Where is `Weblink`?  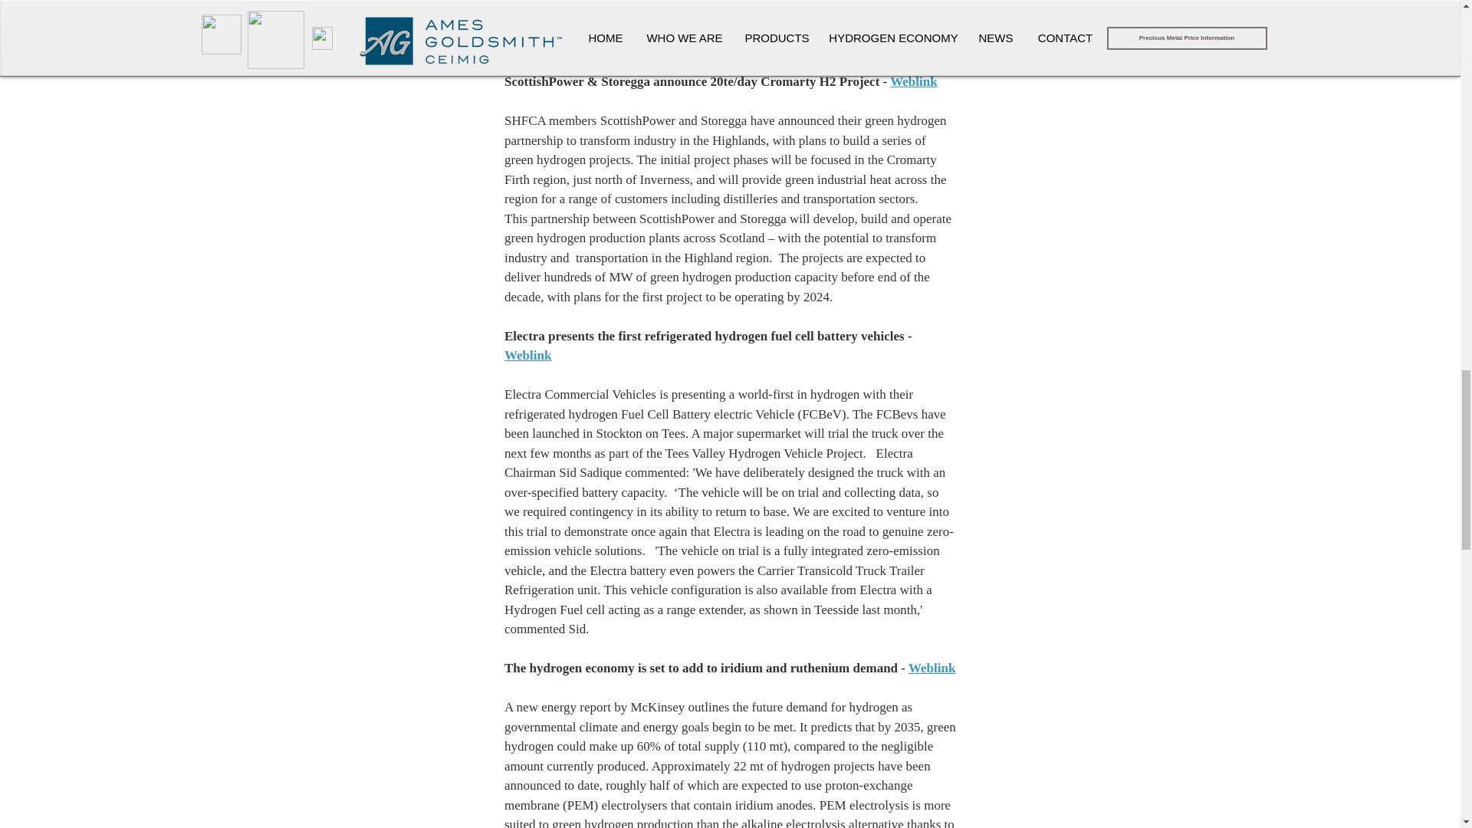 Weblink is located at coordinates (527, 355).